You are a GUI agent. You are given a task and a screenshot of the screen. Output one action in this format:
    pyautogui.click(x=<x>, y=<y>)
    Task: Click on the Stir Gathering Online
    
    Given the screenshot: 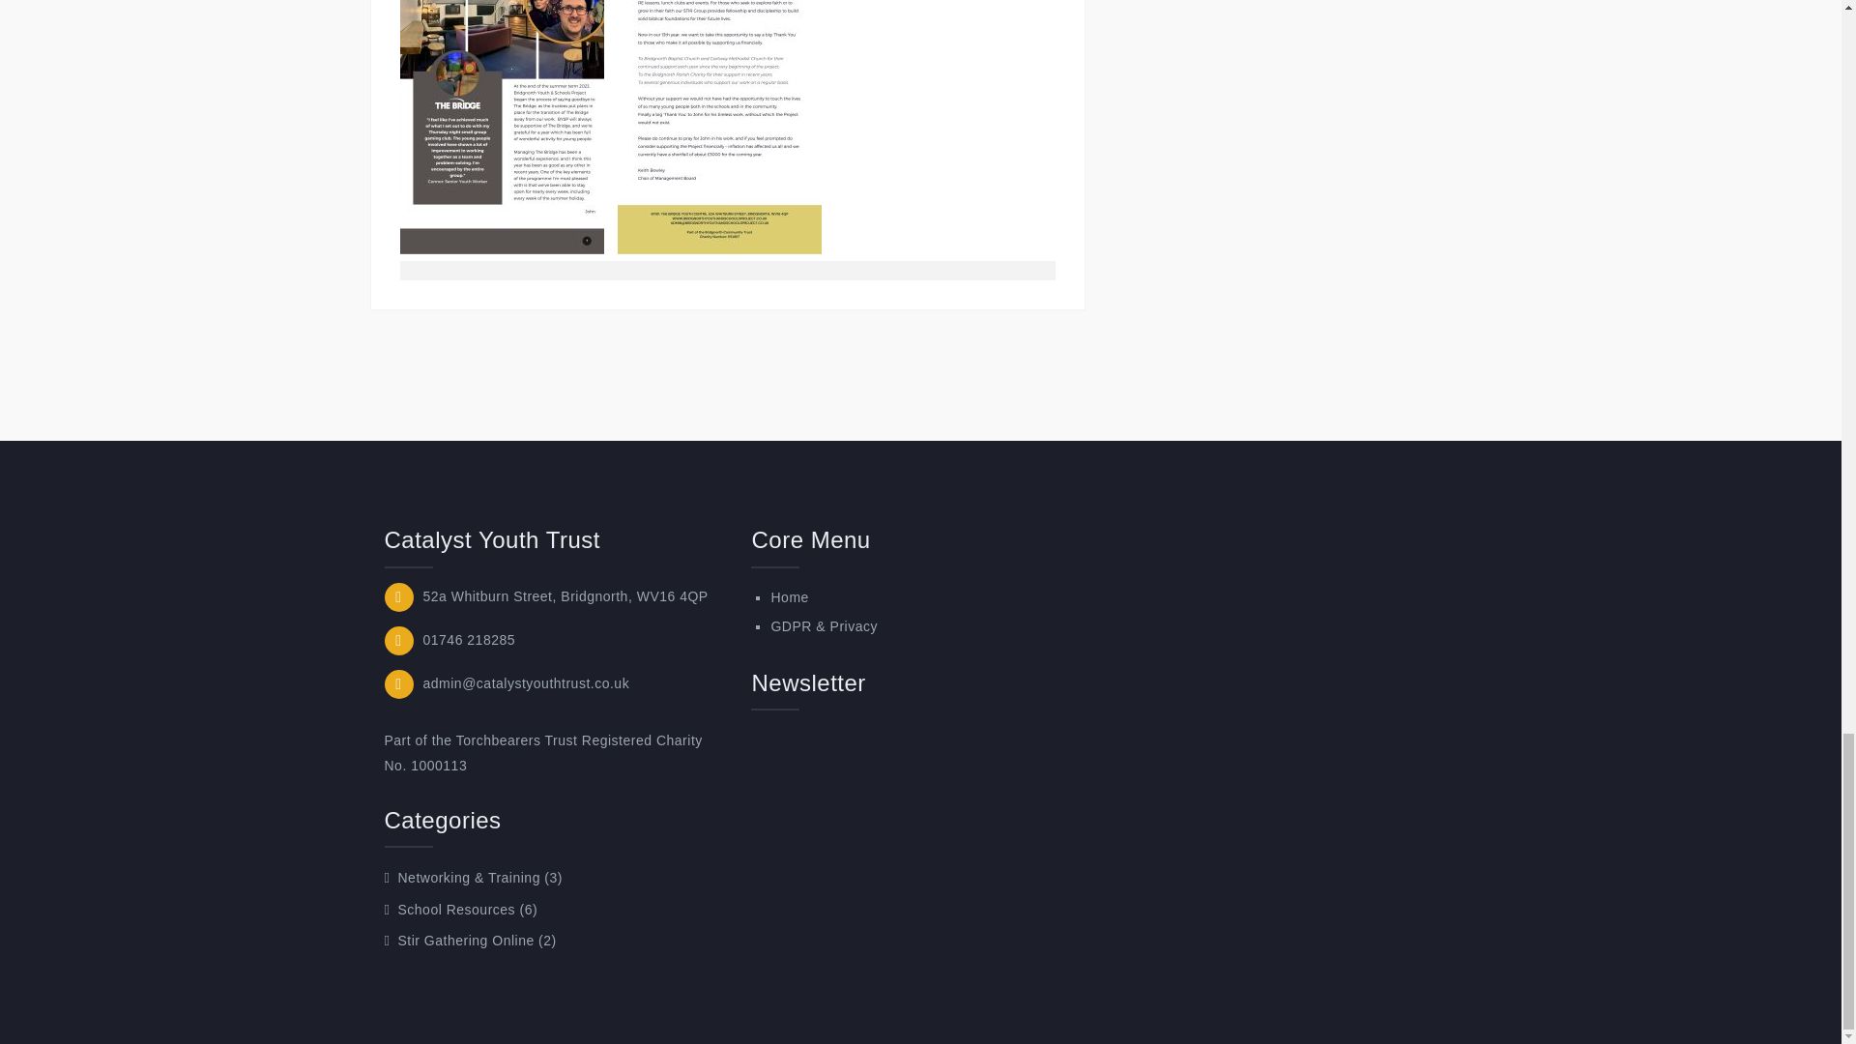 What is the action you would take?
    pyautogui.click(x=465, y=940)
    